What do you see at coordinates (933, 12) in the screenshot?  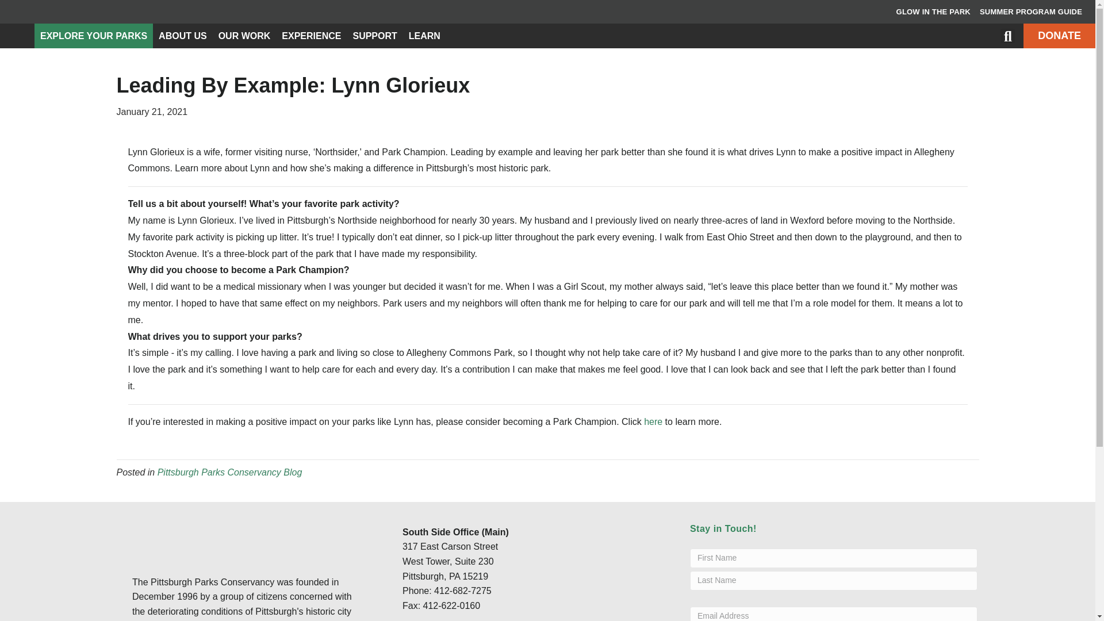 I see `GLOW IN THE PARK` at bounding box center [933, 12].